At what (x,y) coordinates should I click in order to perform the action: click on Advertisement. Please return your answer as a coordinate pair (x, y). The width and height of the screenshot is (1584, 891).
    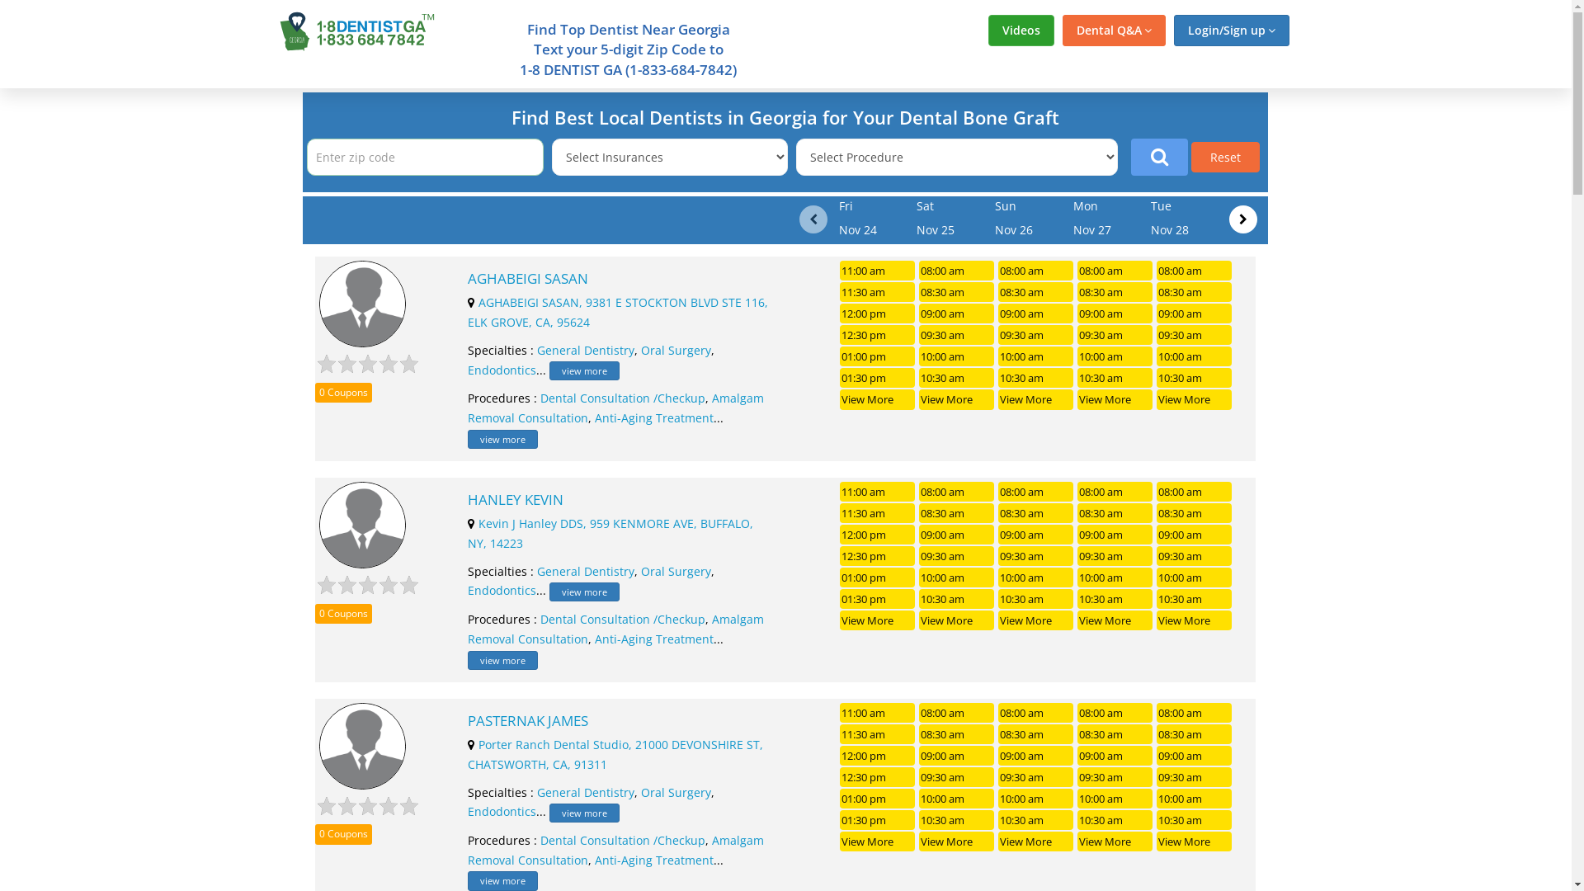
    Looking at the image, I should click on (141, 336).